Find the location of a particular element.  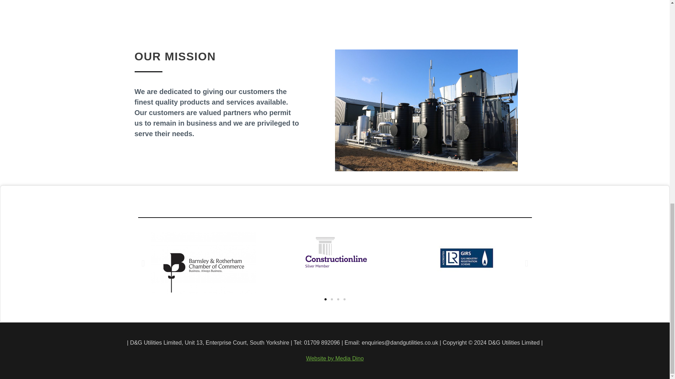

Website by Media Dino is located at coordinates (335, 359).